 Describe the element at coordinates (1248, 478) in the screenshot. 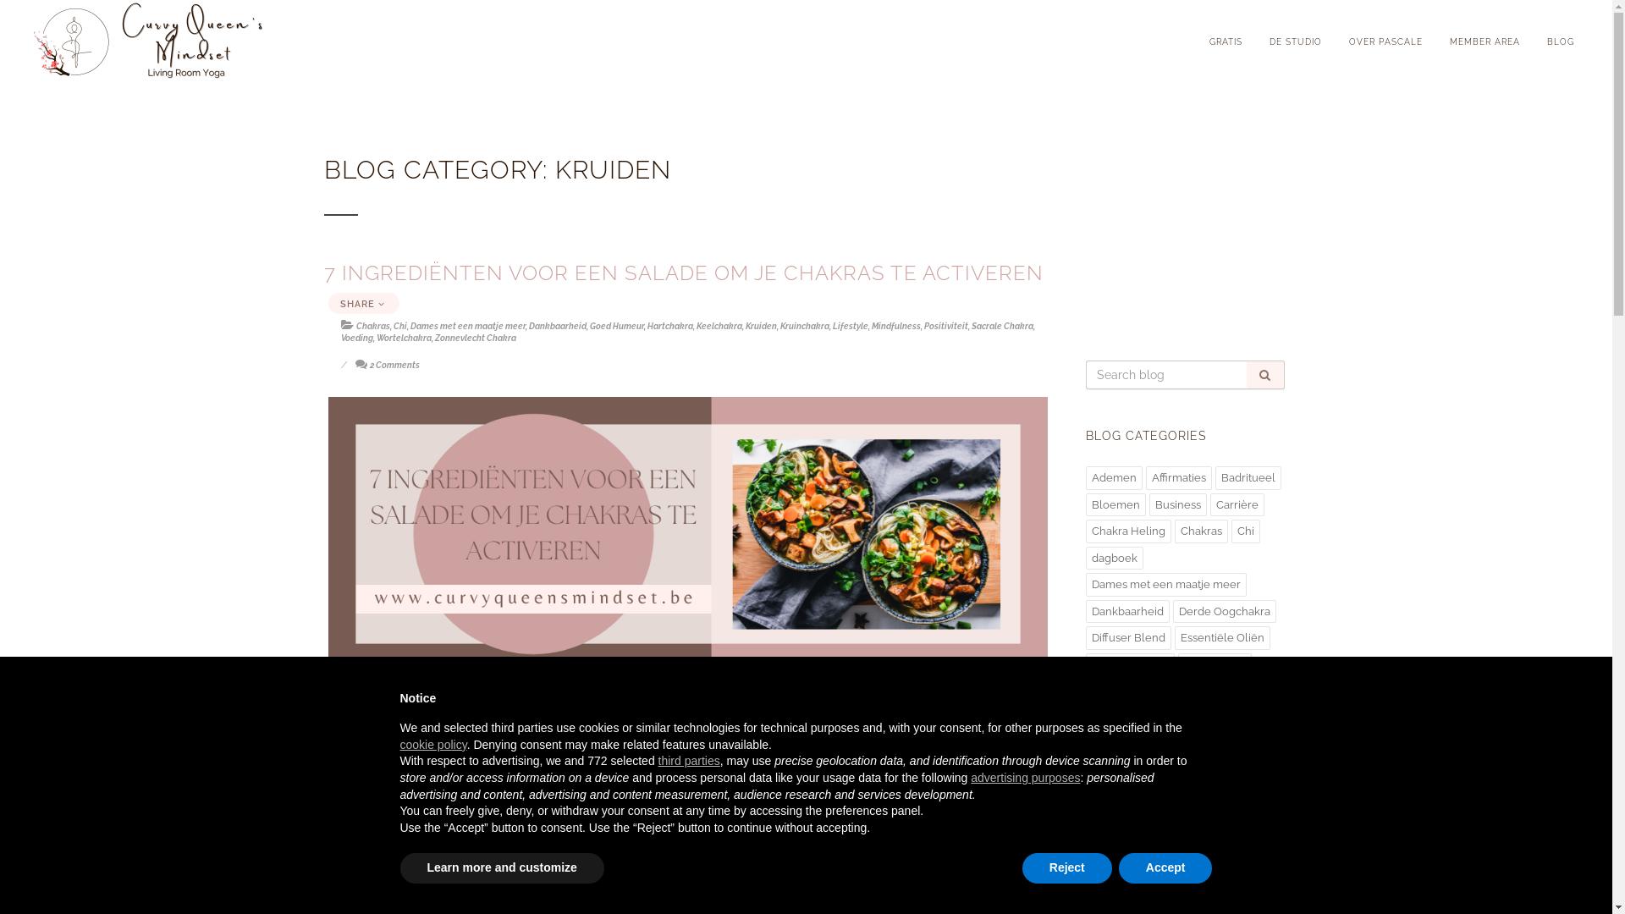

I see `Badritueel` at that location.